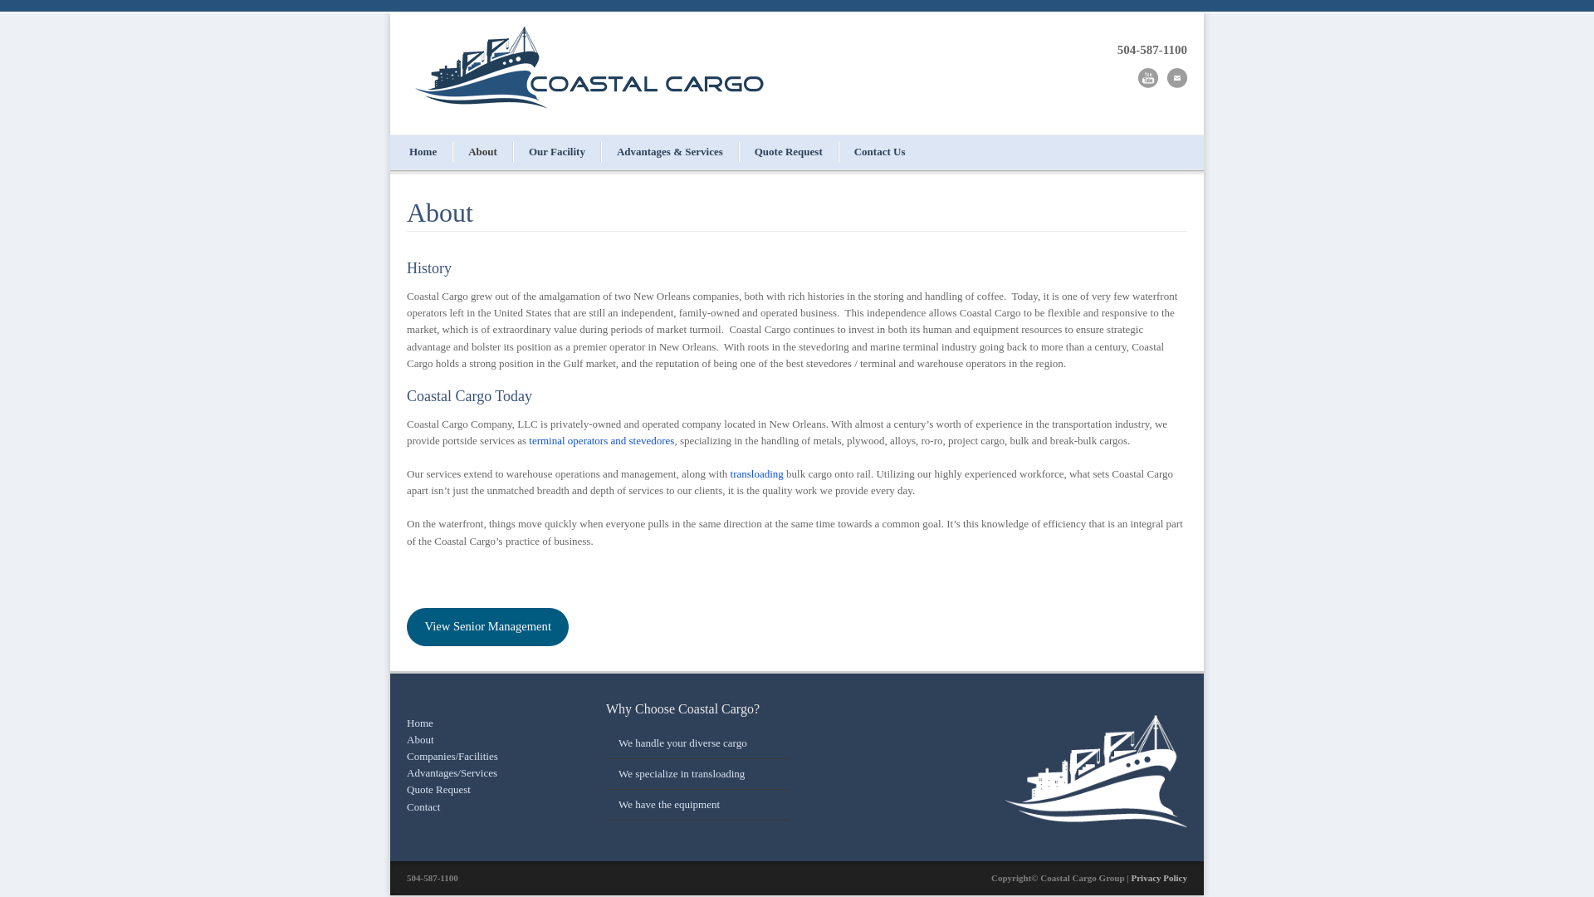  Describe the element at coordinates (487, 626) in the screenshot. I see `View Senior Management` at that location.